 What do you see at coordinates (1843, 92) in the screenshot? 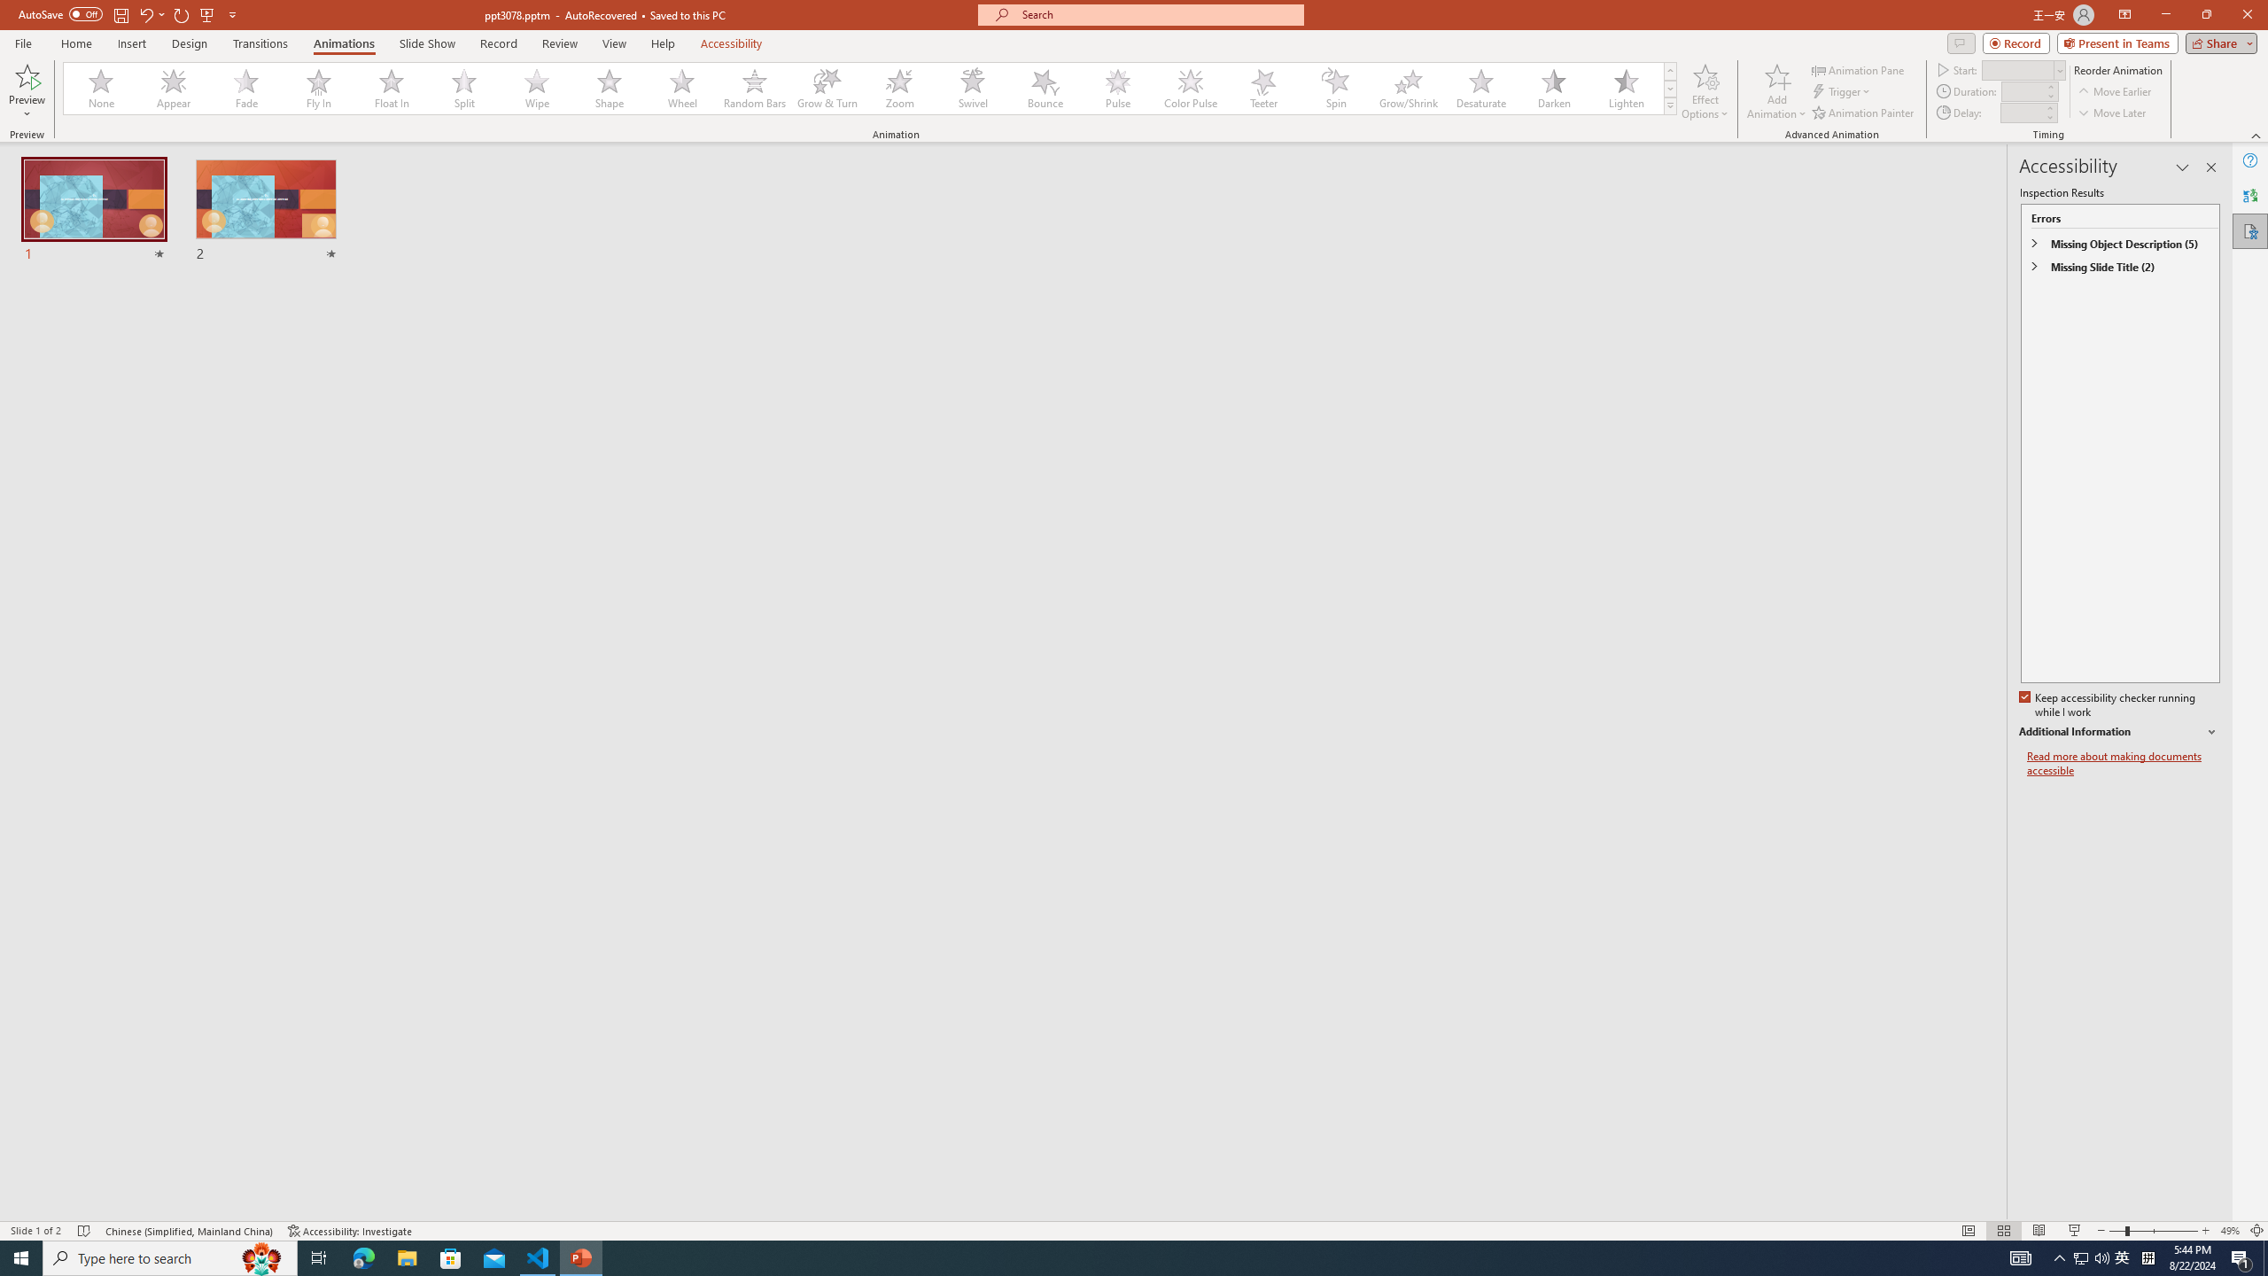
I see `Trigger` at bounding box center [1843, 92].